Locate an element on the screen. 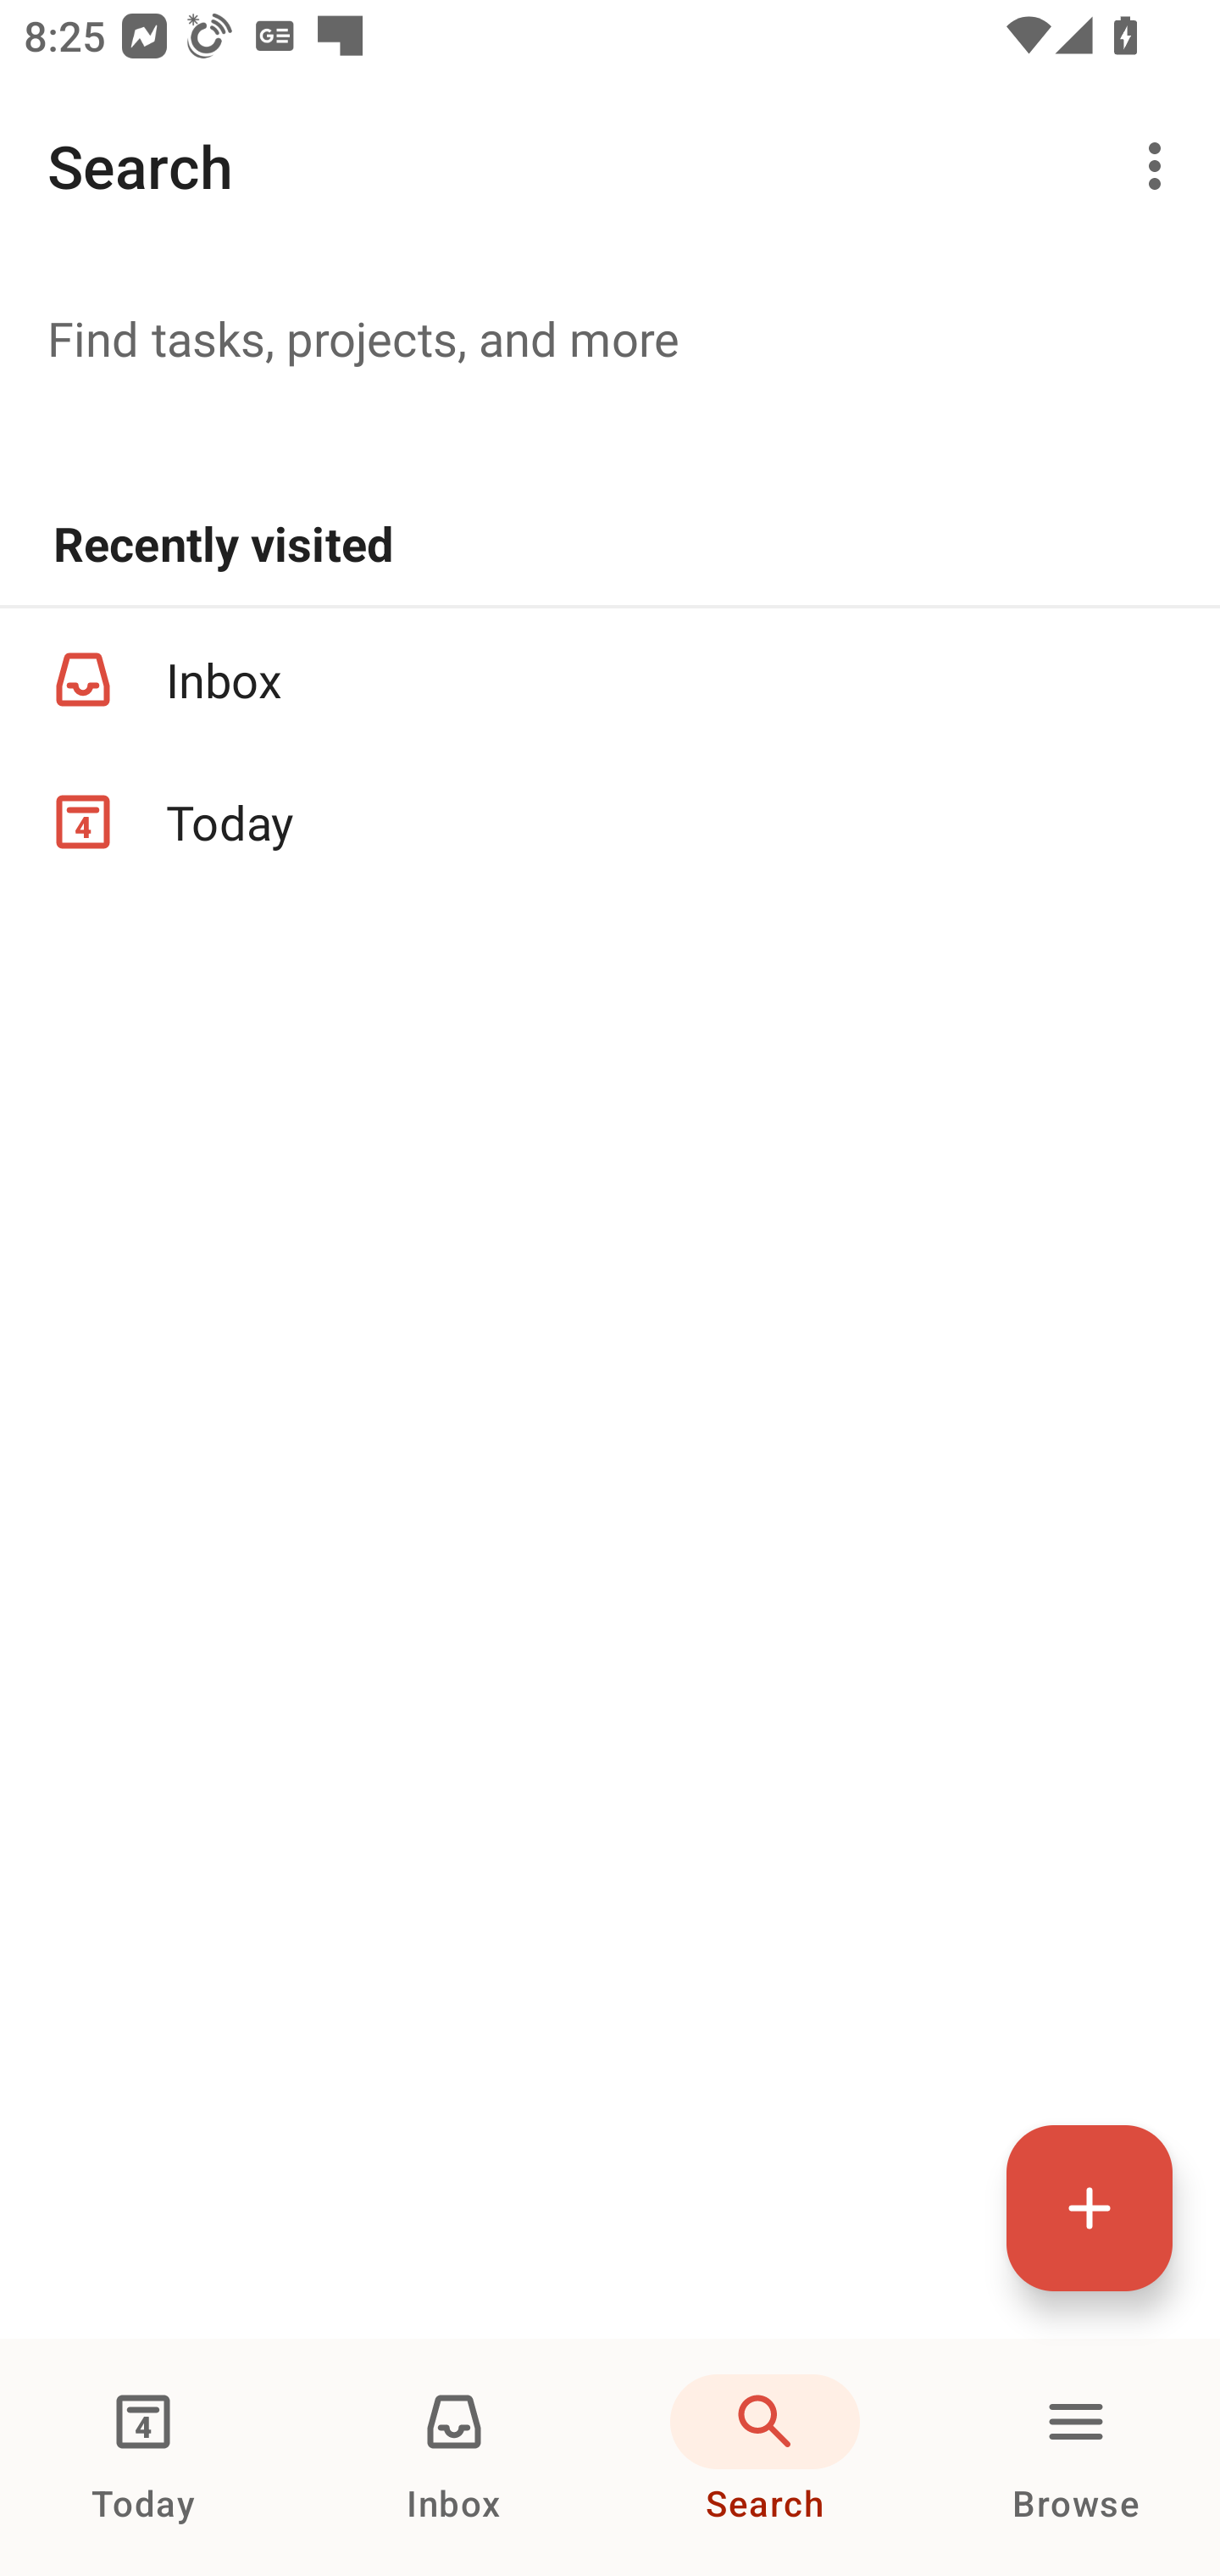 This screenshot has height=2576, width=1220. More options is located at coordinates (1161, 166).